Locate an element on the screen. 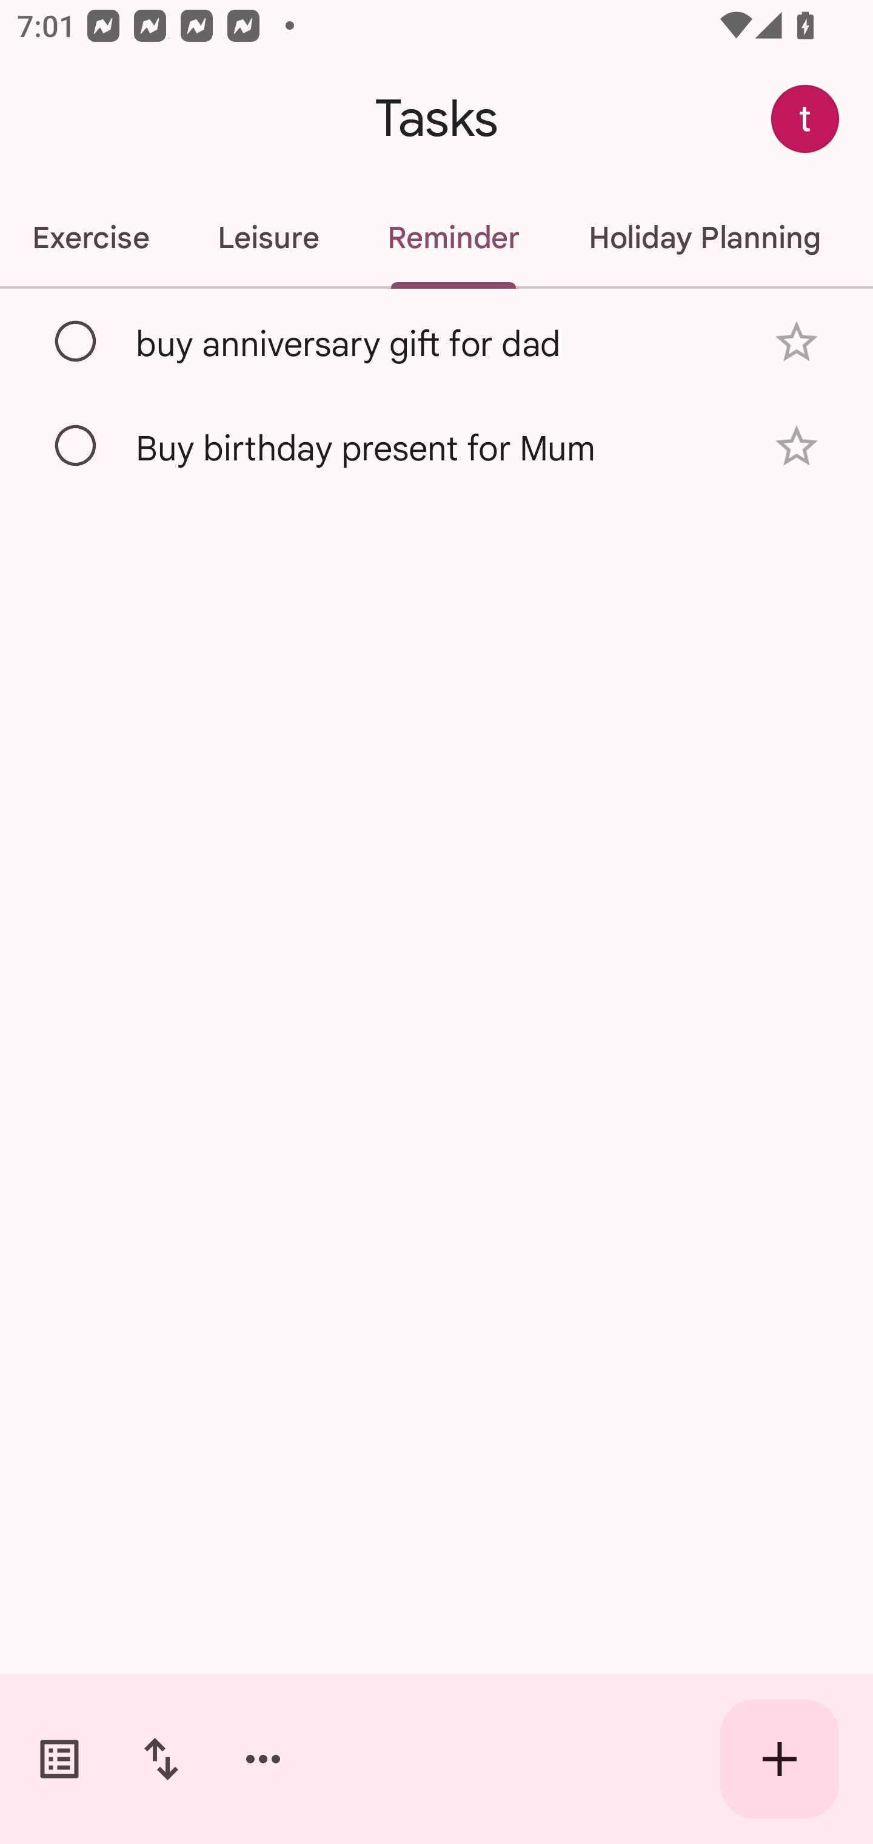 This screenshot has width=873, height=1844. Leisure is located at coordinates (268, 238).